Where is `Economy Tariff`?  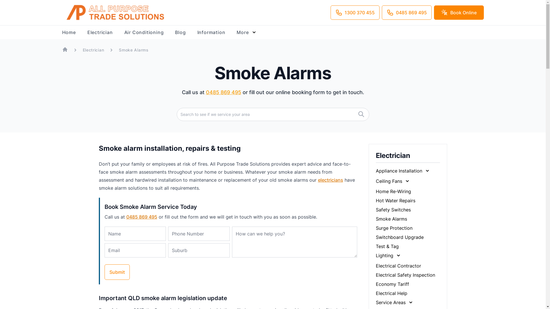 Economy Tariff is located at coordinates (392, 284).